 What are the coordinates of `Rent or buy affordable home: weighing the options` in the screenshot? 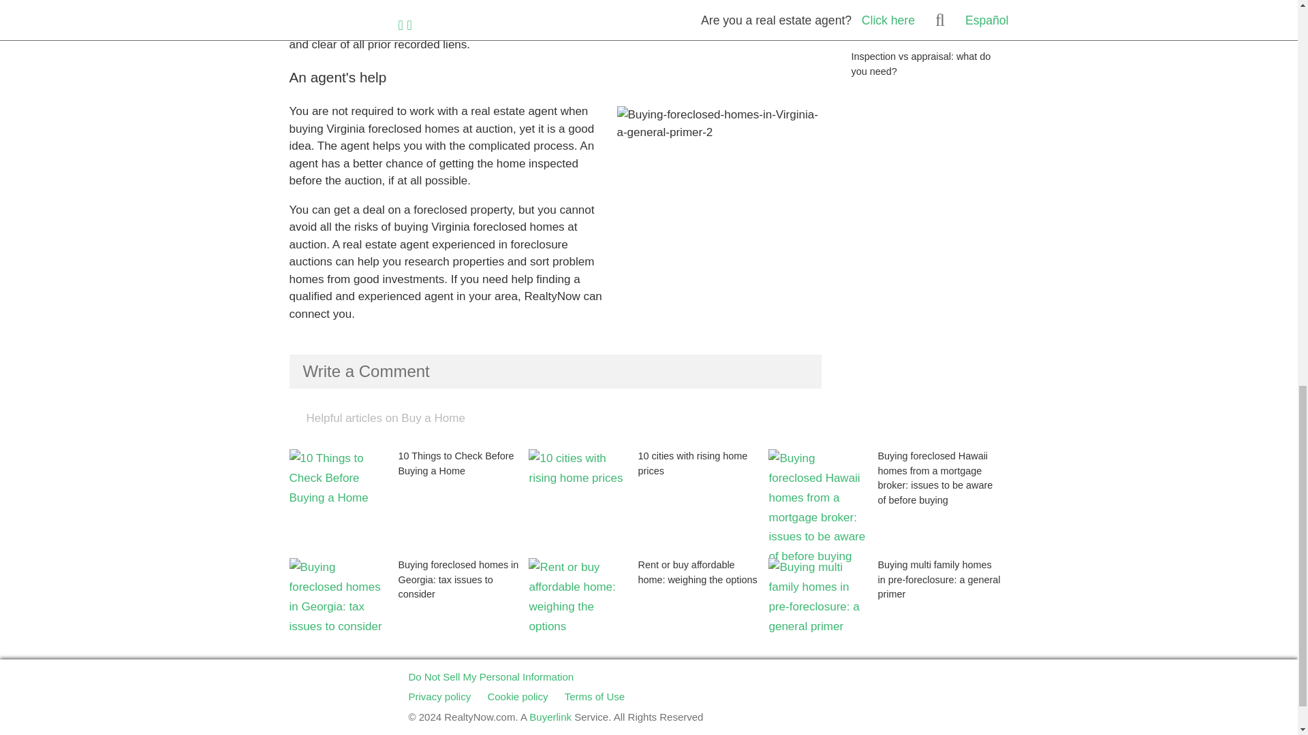 It's located at (649, 612).